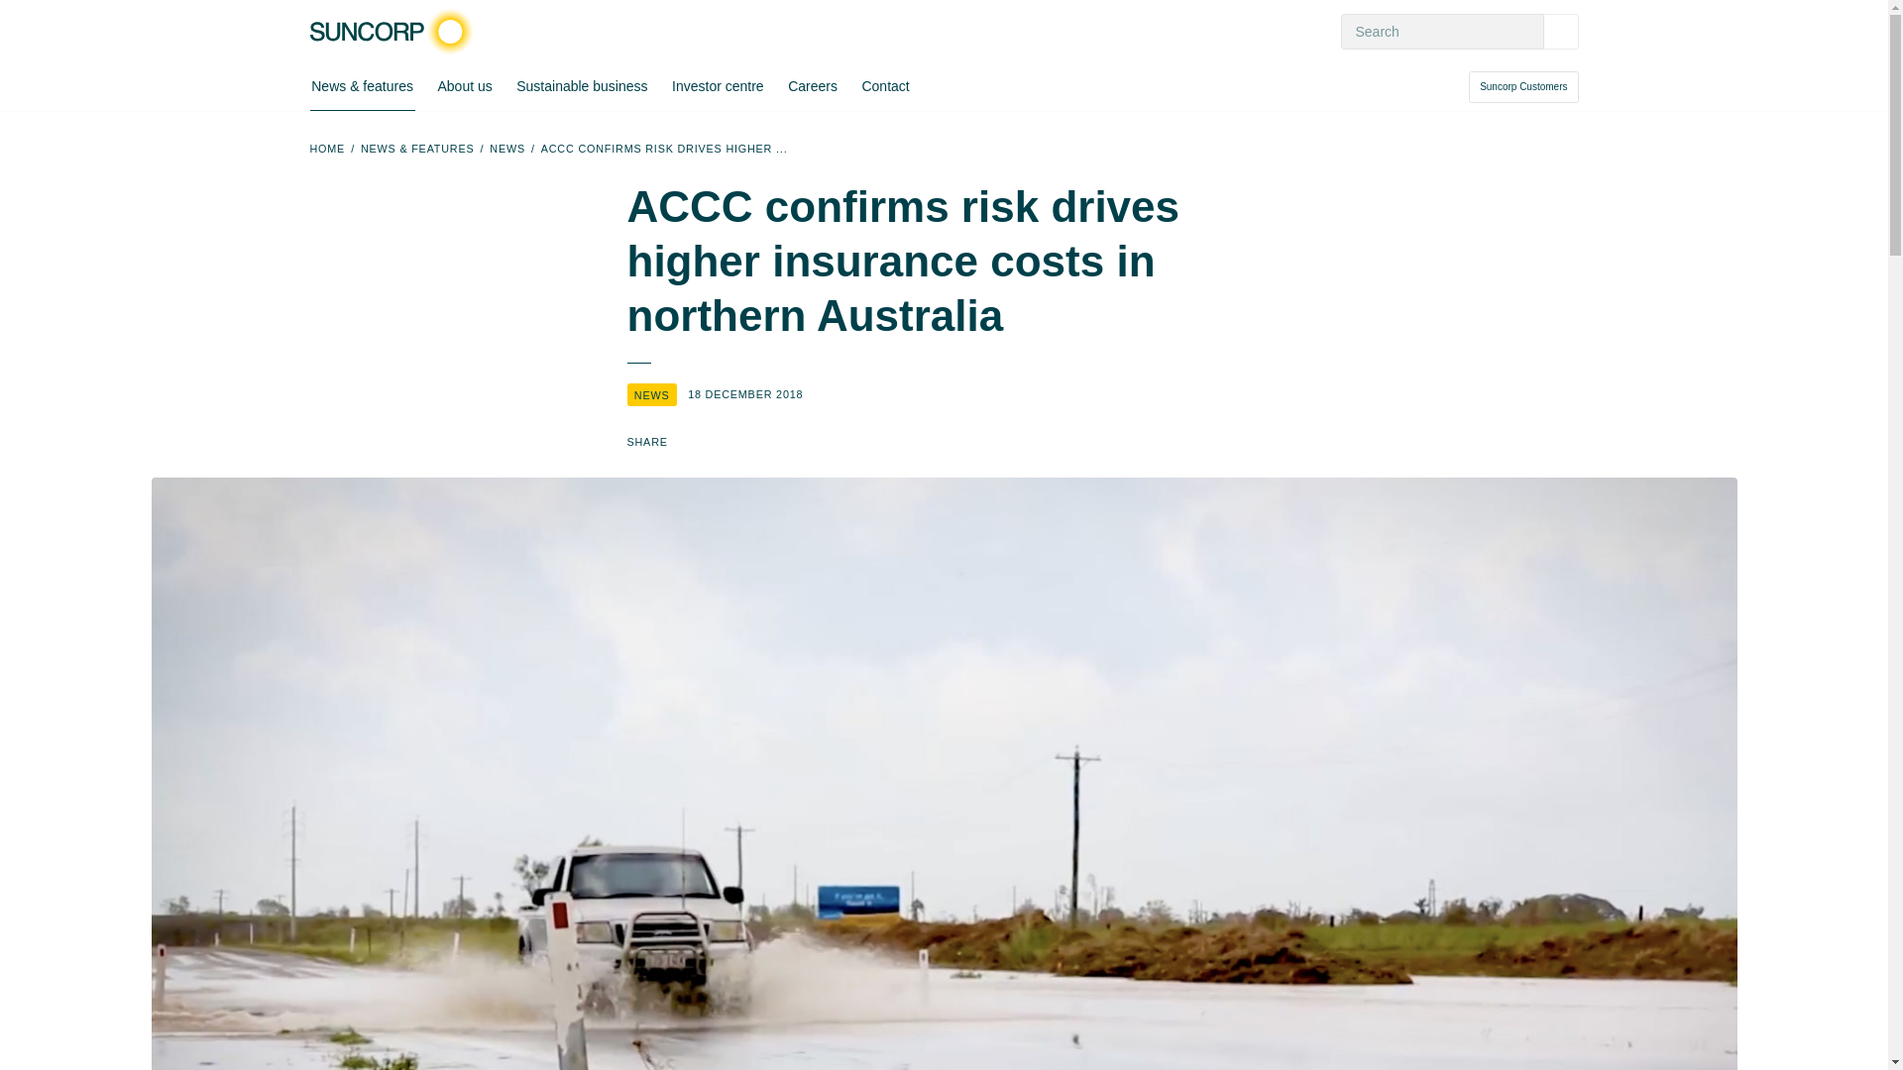  What do you see at coordinates (717, 87) in the screenshot?
I see `Investor centre` at bounding box center [717, 87].